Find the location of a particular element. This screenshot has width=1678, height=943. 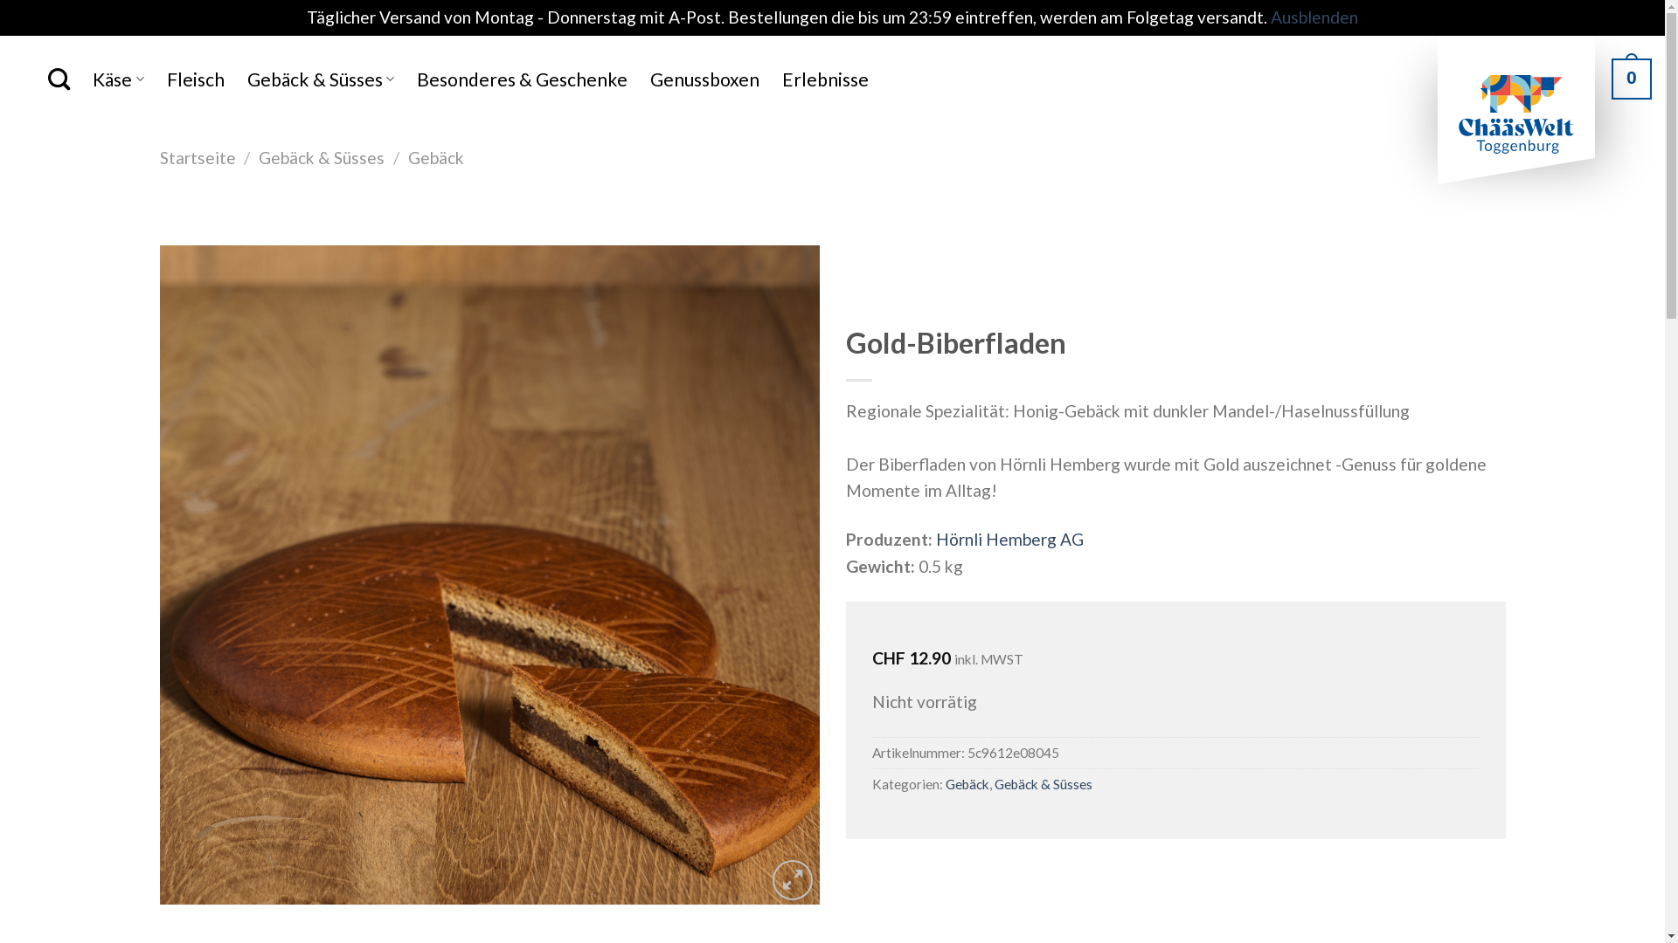

Fleisch is located at coordinates (196, 79).